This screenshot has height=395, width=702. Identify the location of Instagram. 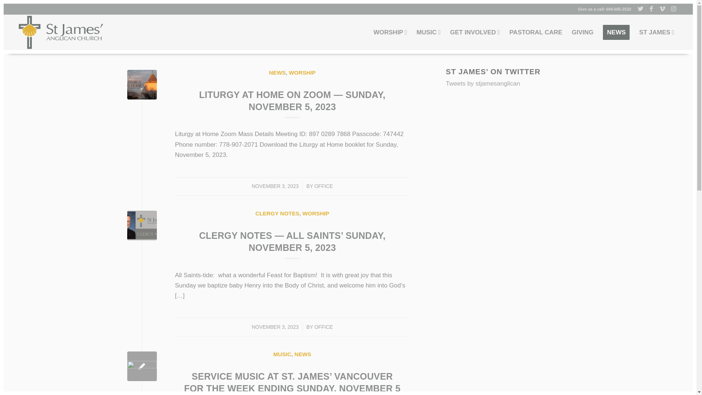
(673, 9).